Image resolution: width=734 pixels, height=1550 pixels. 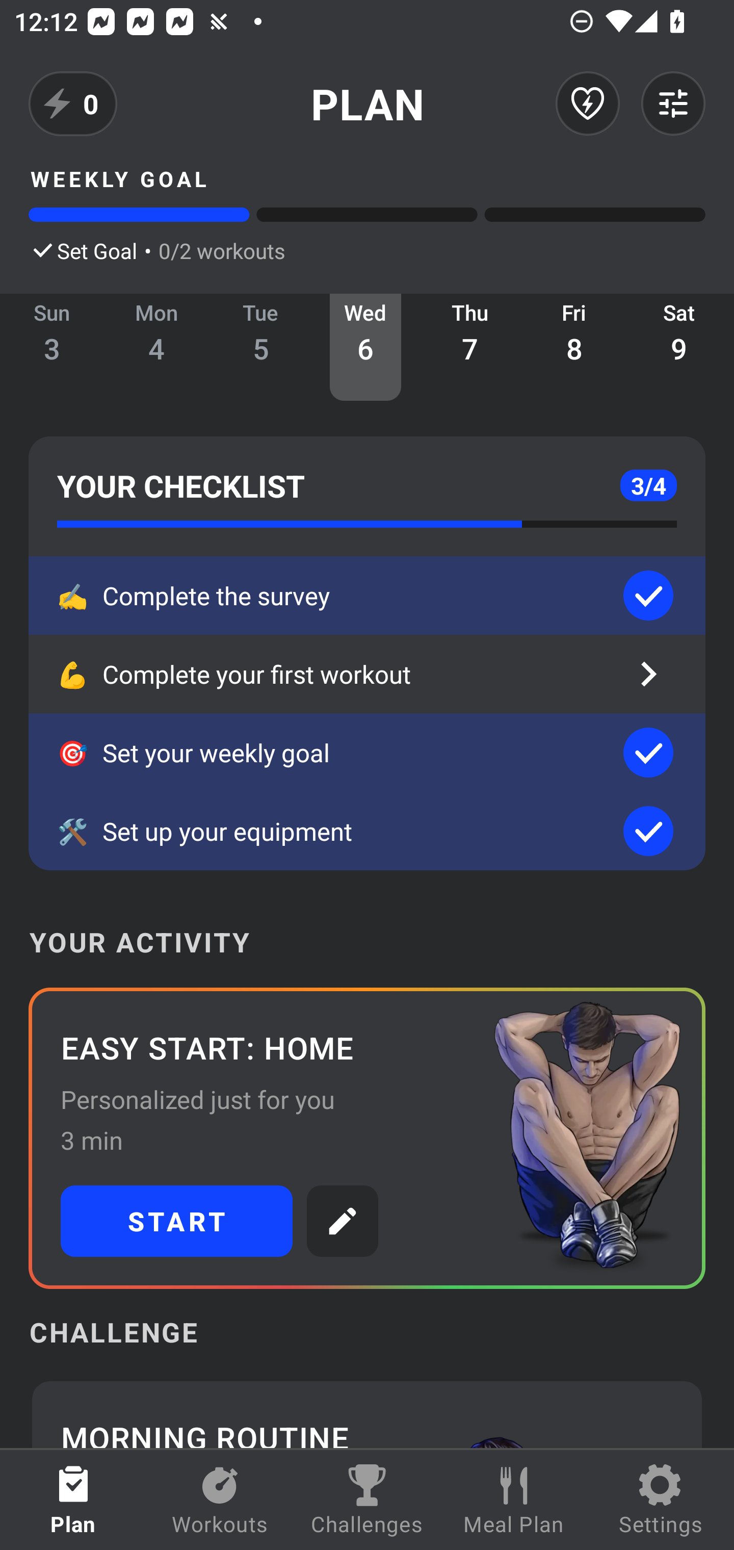 I want to click on START, so click(x=176, y=1221).